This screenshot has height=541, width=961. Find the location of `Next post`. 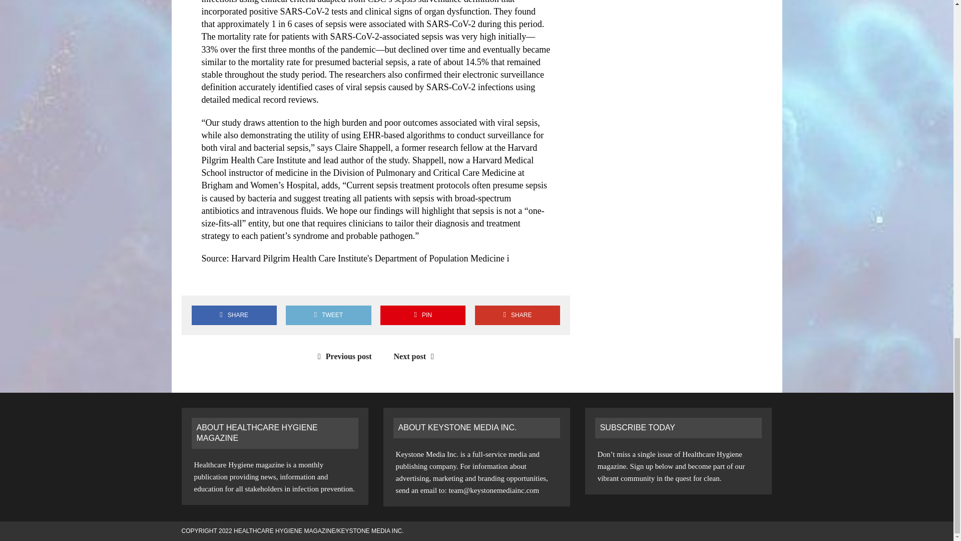

Next post is located at coordinates (416, 357).